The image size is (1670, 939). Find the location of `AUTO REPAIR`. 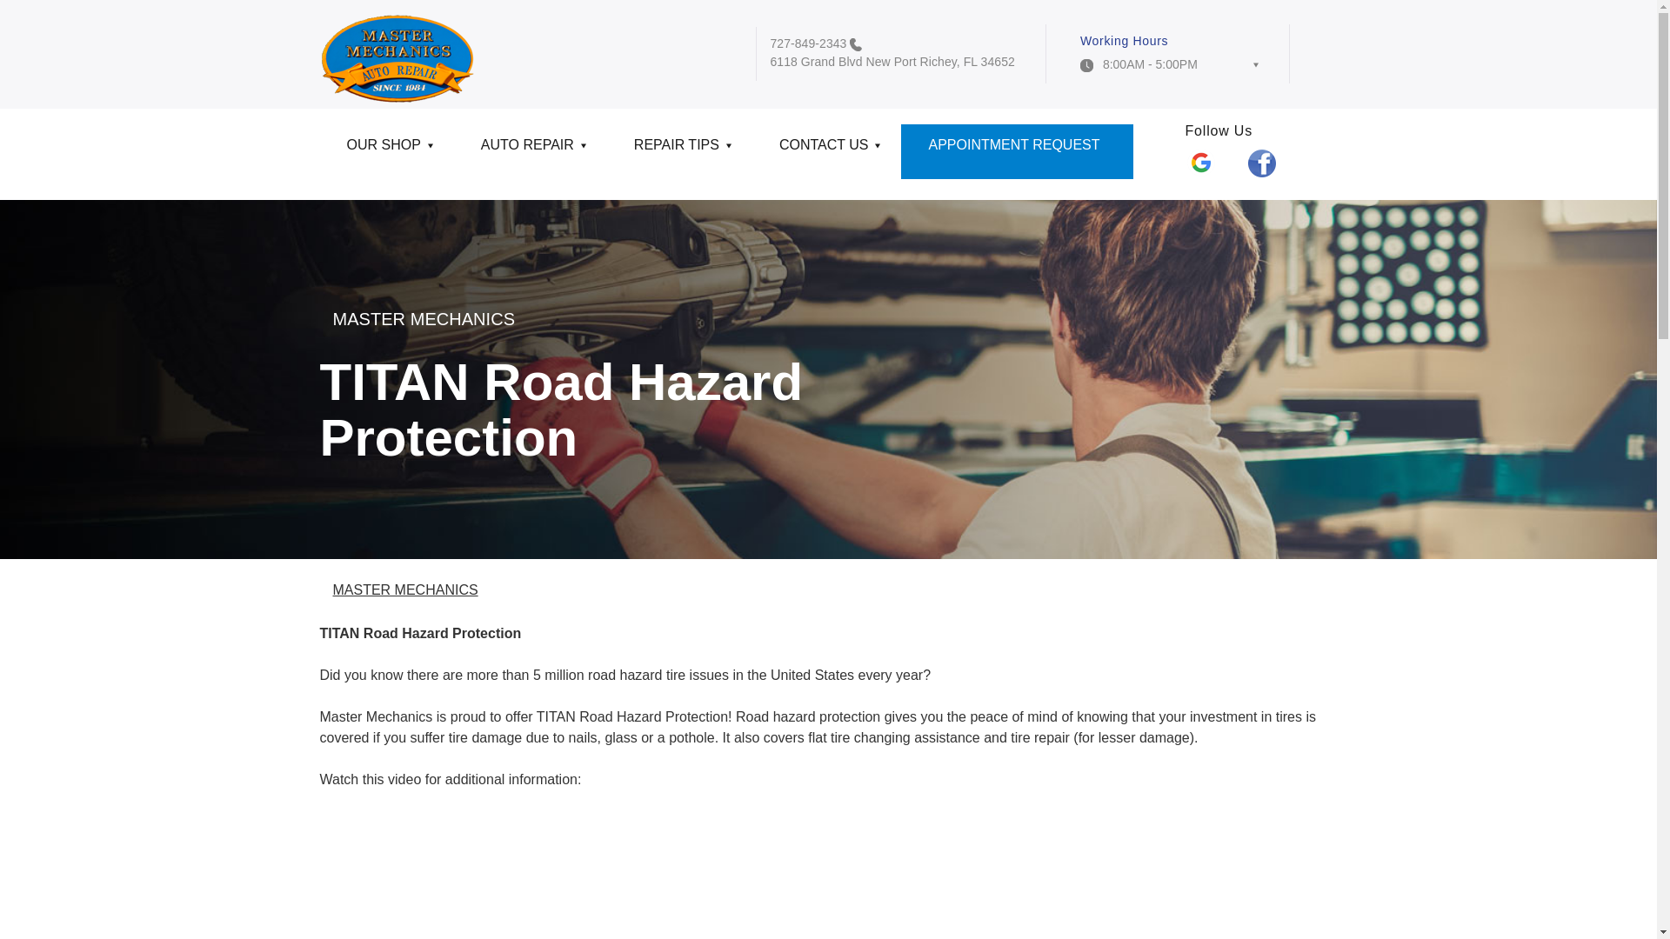

AUTO REPAIR is located at coordinates (531, 151).